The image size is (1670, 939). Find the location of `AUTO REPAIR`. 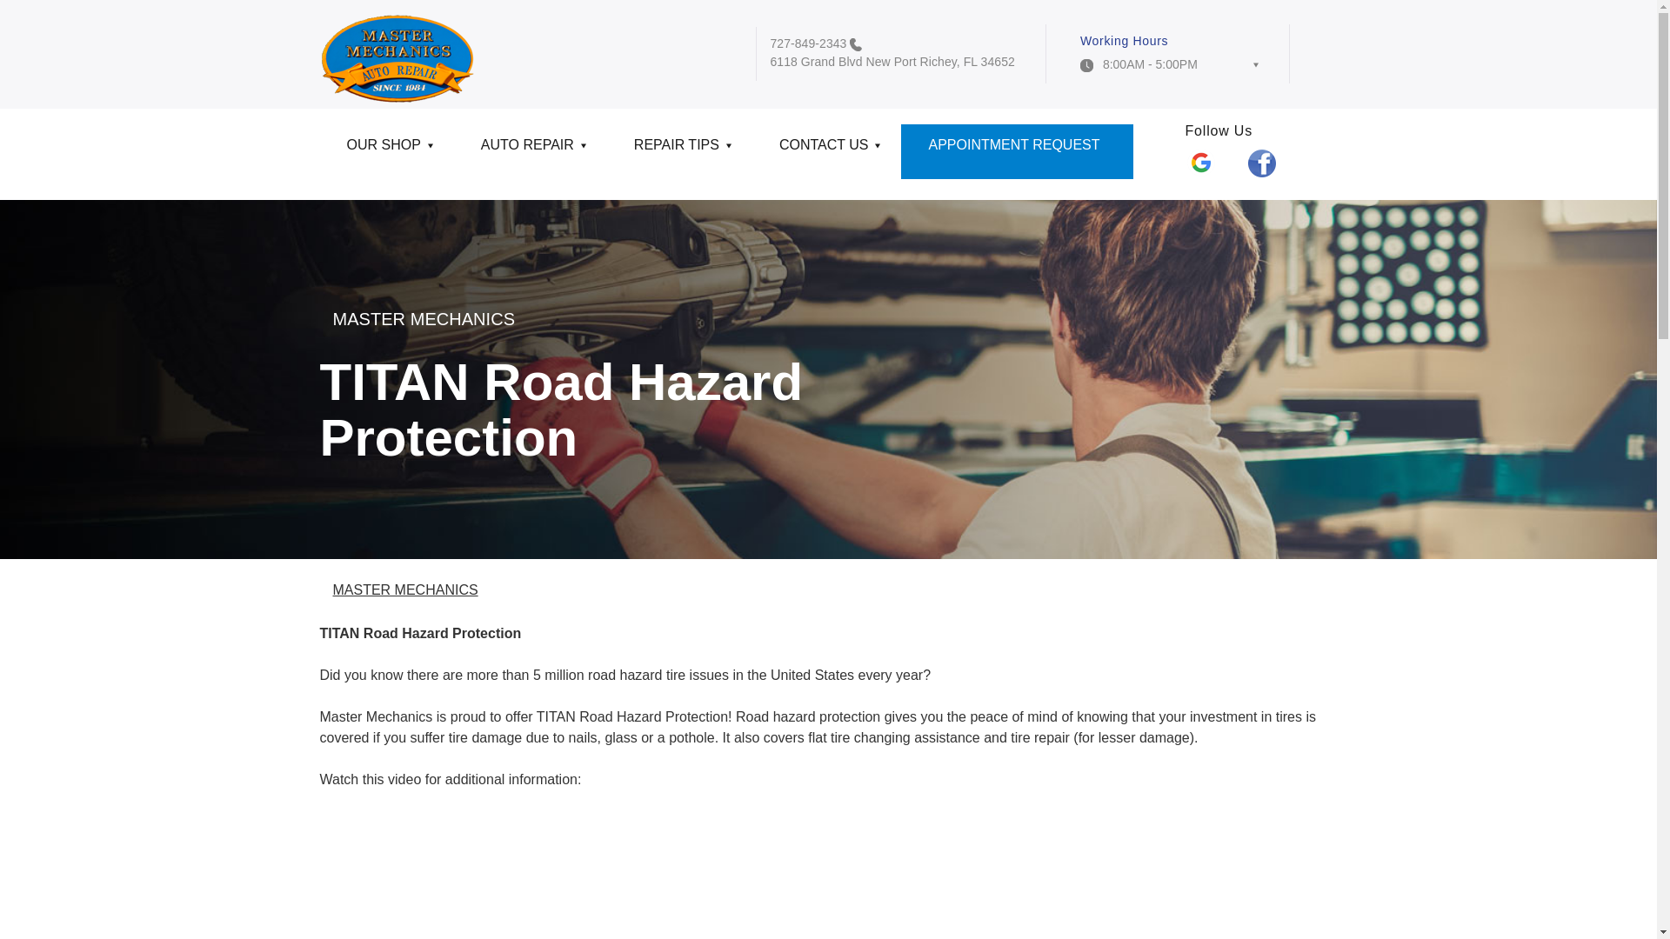

AUTO REPAIR is located at coordinates (531, 151).